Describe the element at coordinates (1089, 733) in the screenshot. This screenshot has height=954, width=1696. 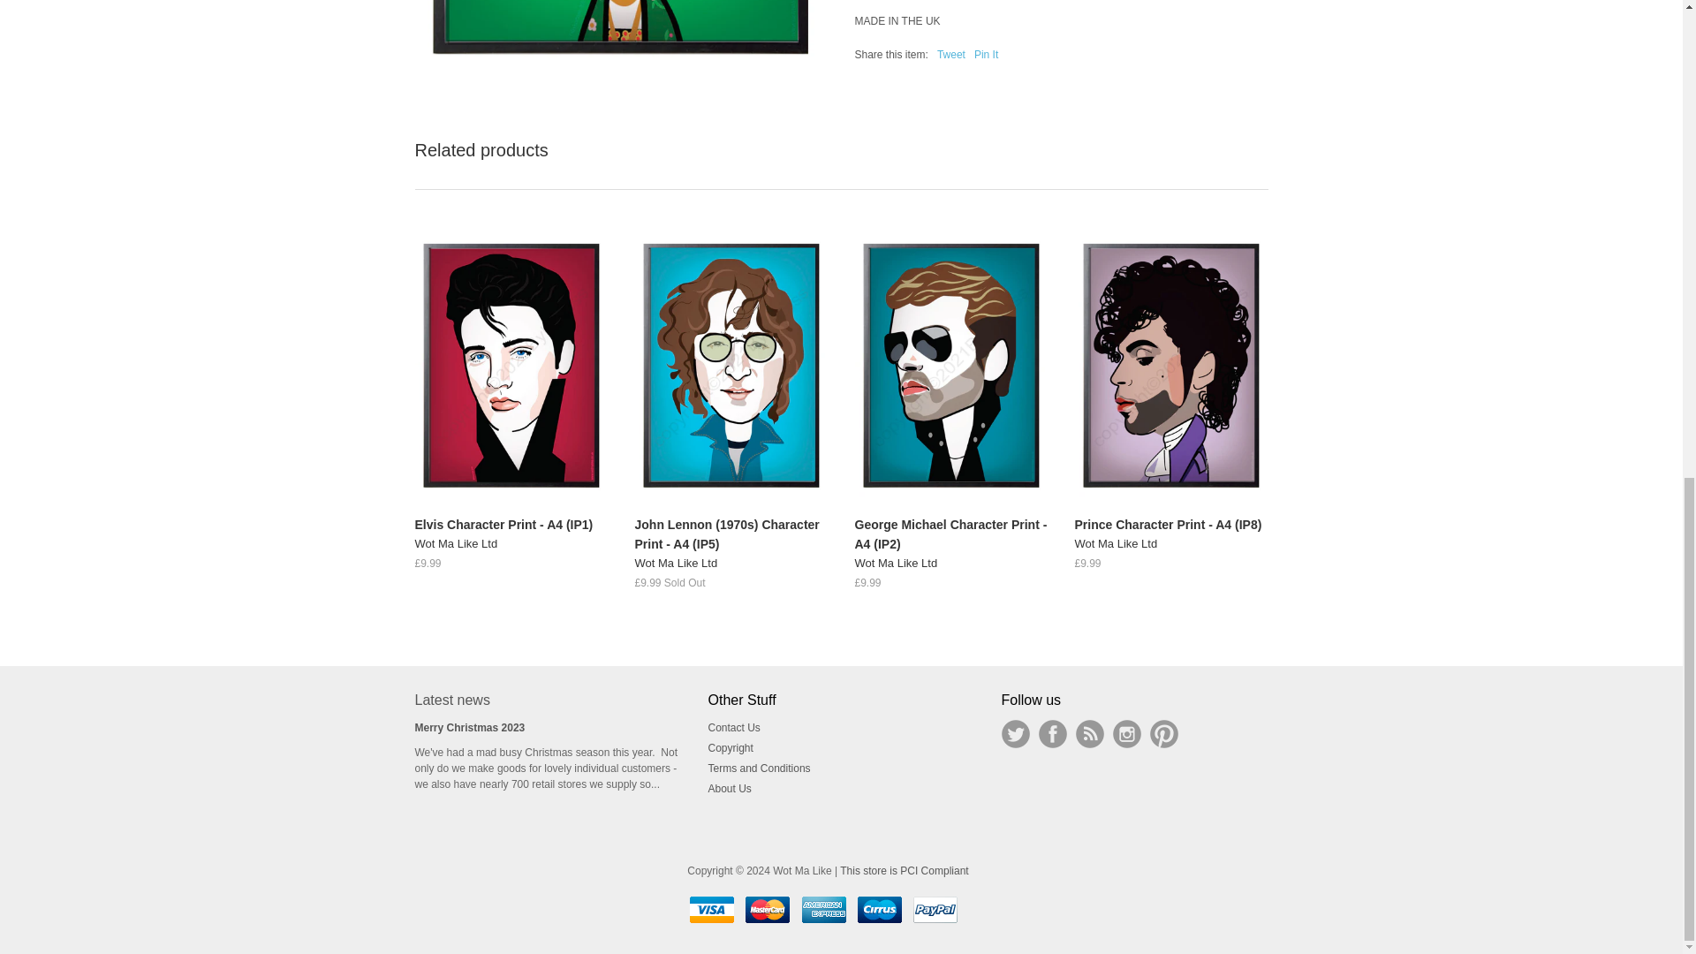
I see `Wot Ma Like  news` at that location.